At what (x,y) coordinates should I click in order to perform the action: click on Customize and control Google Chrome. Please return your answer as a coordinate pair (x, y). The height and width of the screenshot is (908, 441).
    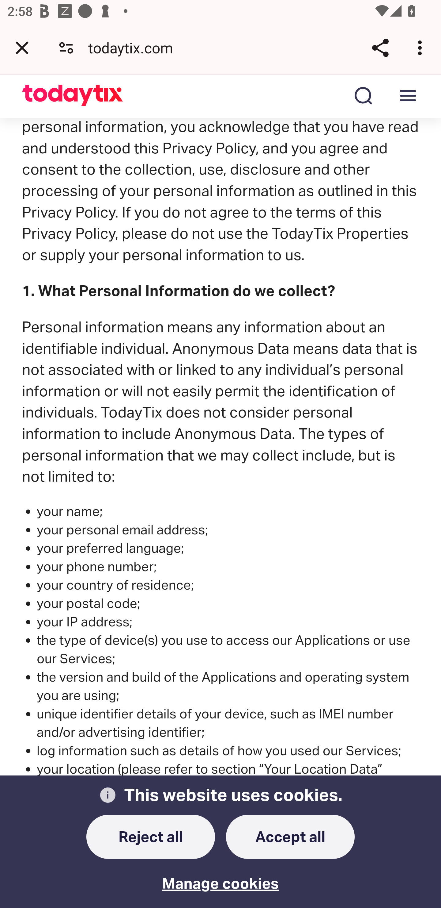
    Looking at the image, I should click on (421, 48).